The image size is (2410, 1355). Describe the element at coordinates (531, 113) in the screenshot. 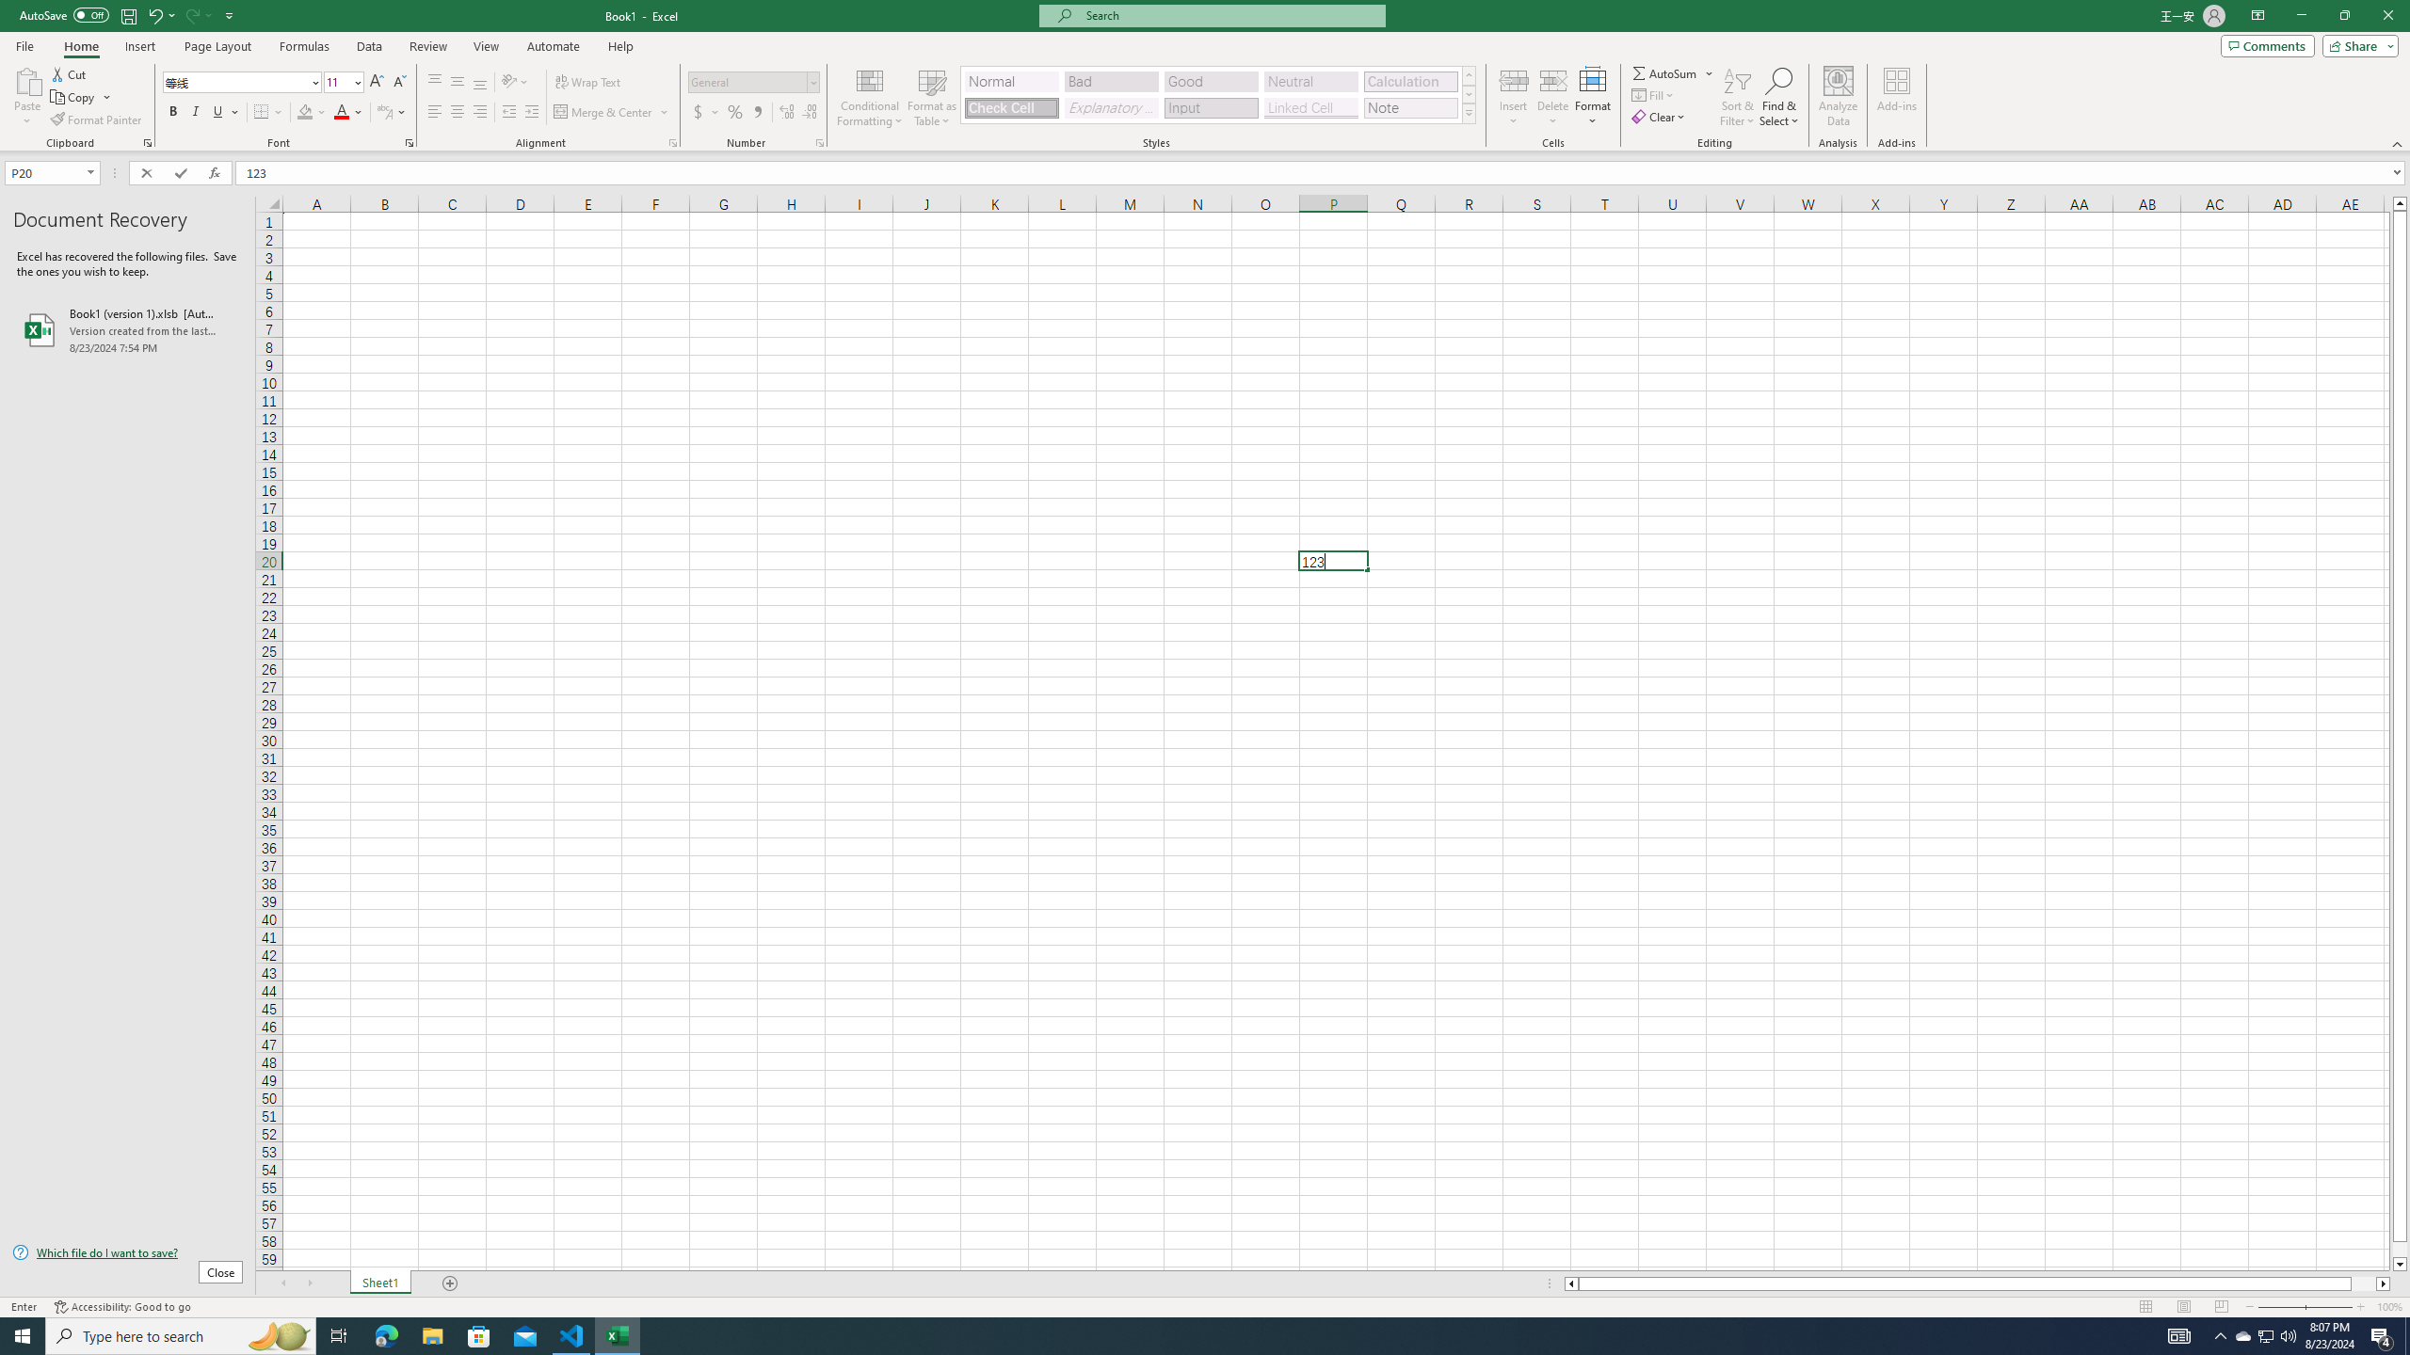

I see `Increase Indent` at that location.